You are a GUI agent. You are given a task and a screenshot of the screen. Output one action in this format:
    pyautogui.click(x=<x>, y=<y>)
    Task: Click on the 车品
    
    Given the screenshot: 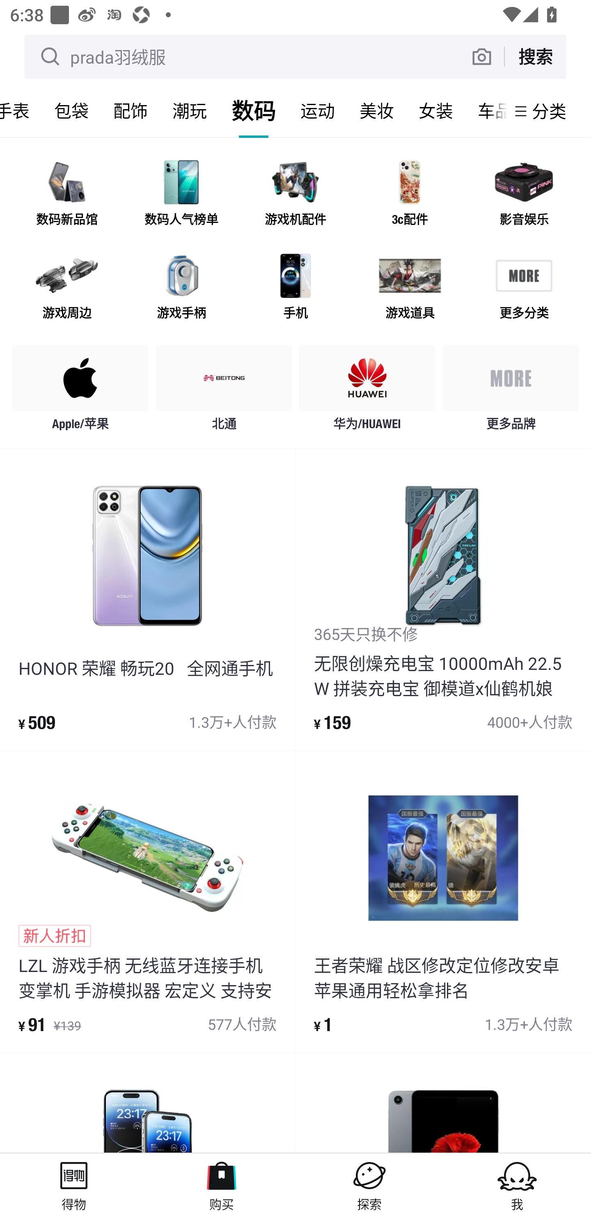 What is the action you would take?
    pyautogui.click(x=486, y=111)
    